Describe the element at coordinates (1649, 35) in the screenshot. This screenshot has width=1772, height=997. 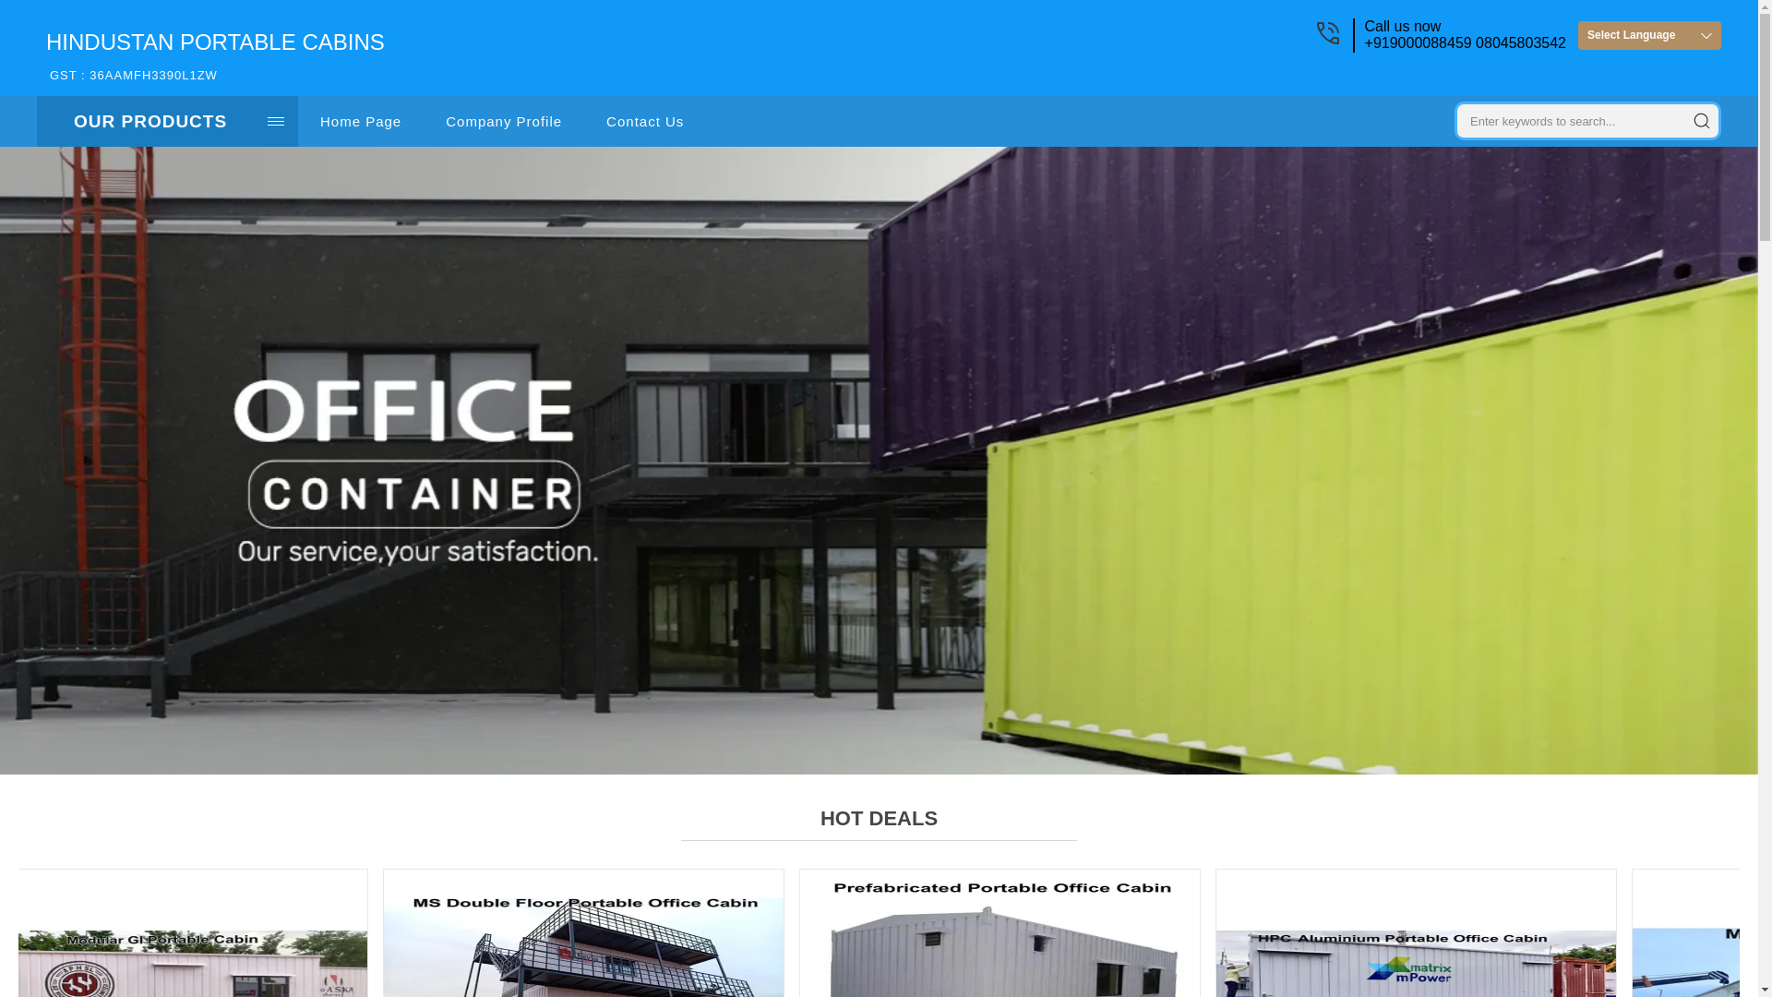
I see `HPC Aluminium Portable Office Cabin` at that location.